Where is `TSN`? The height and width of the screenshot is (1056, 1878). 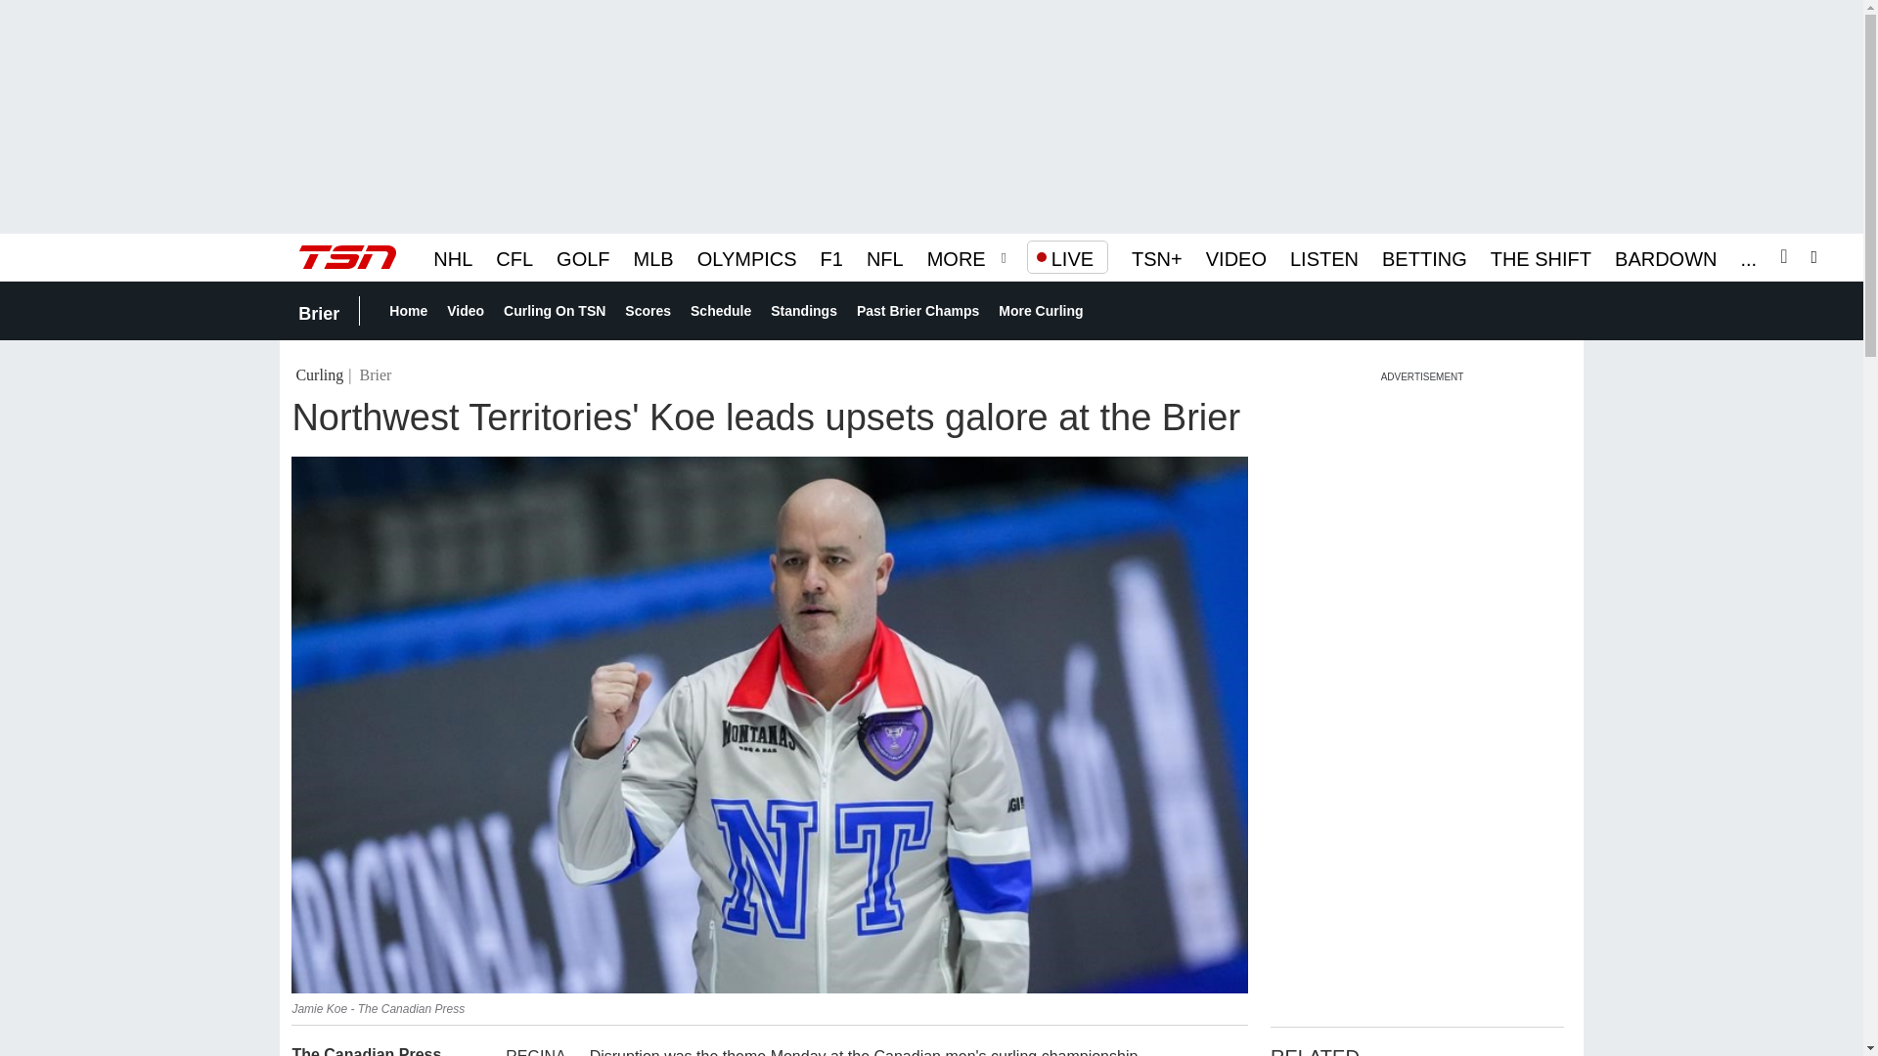
TSN is located at coordinates (347, 256).